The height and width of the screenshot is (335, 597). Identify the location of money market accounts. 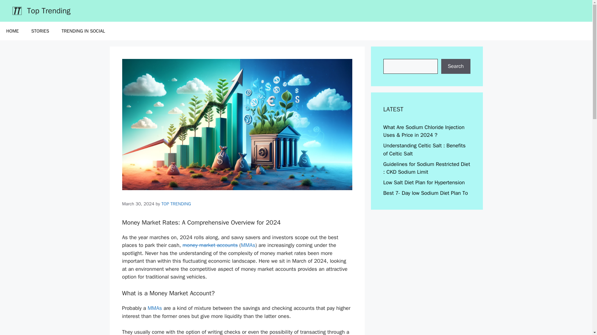
(210, 245).